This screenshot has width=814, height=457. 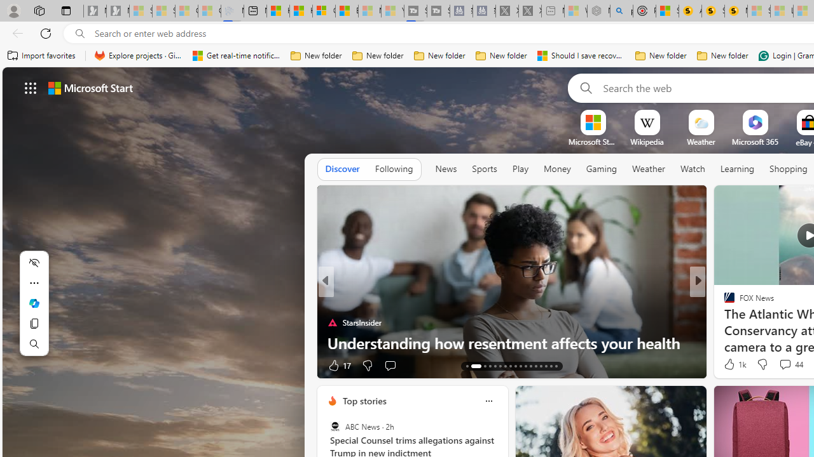 What do you see at coordinates (731, 364) in the screenshot?
I see `39 Like` at bounding box center [731, 364].